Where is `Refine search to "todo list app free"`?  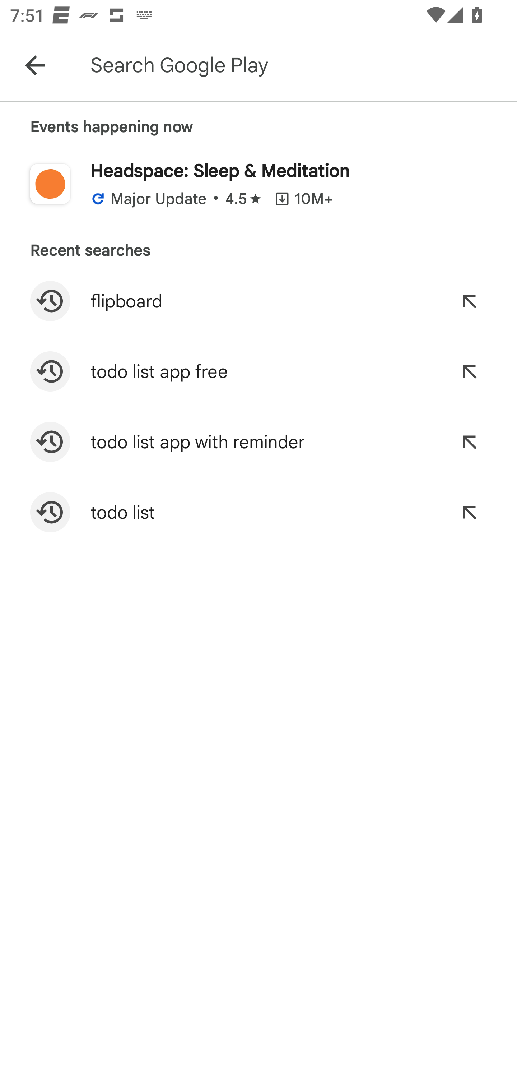
Refine search to "todo list app free" is located at coordinates (469, 371).